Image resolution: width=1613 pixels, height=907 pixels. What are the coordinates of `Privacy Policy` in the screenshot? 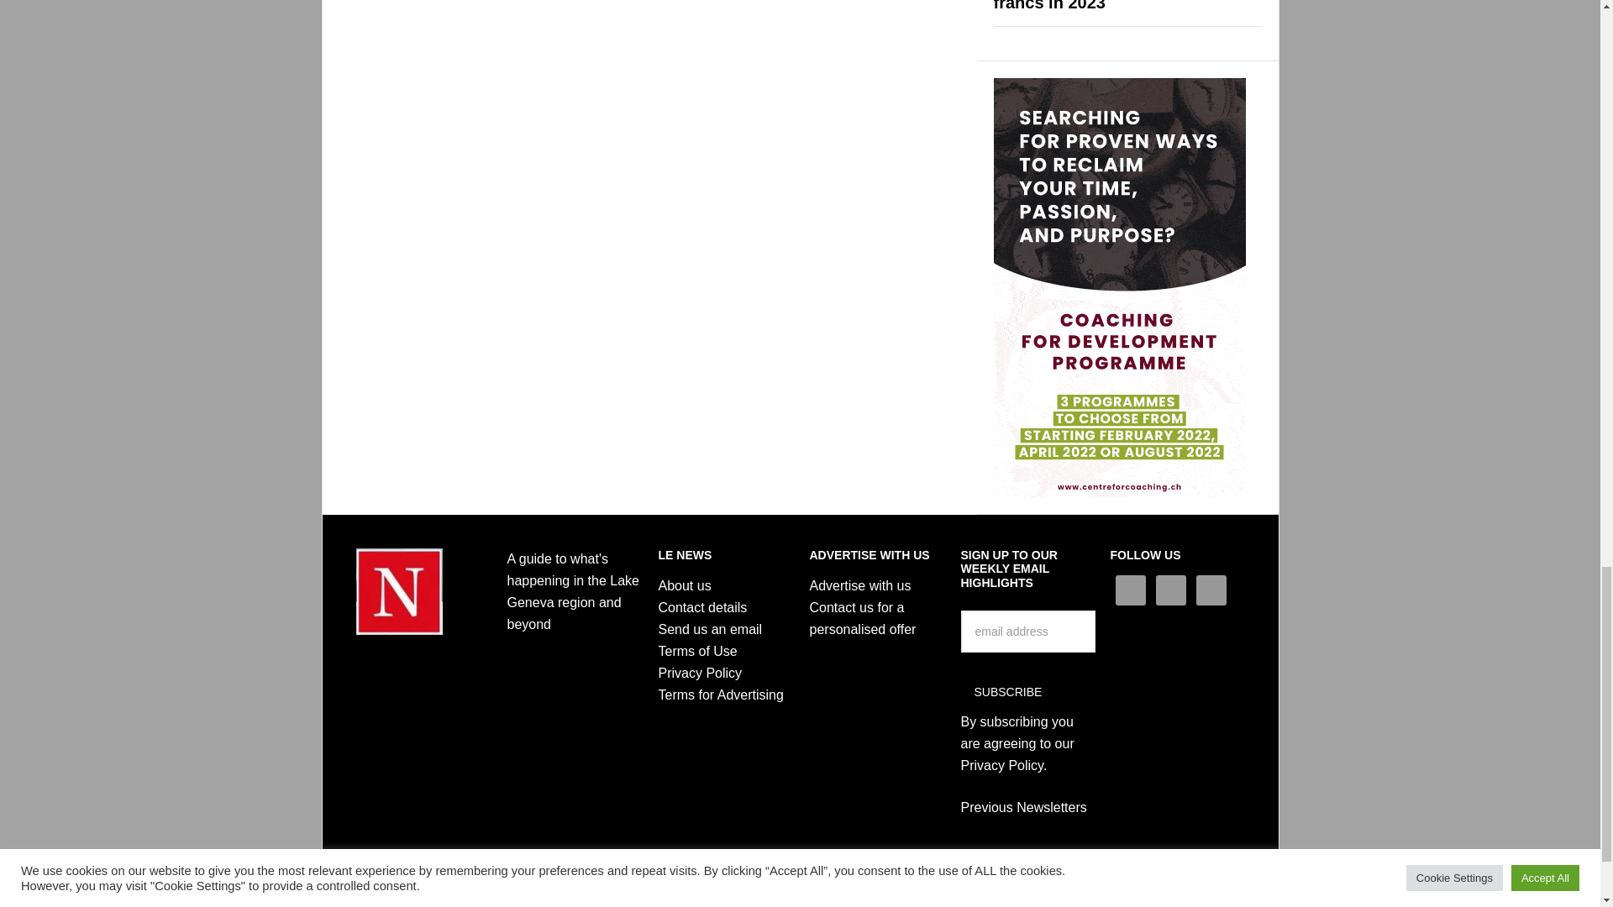 It's located at (700, 673).